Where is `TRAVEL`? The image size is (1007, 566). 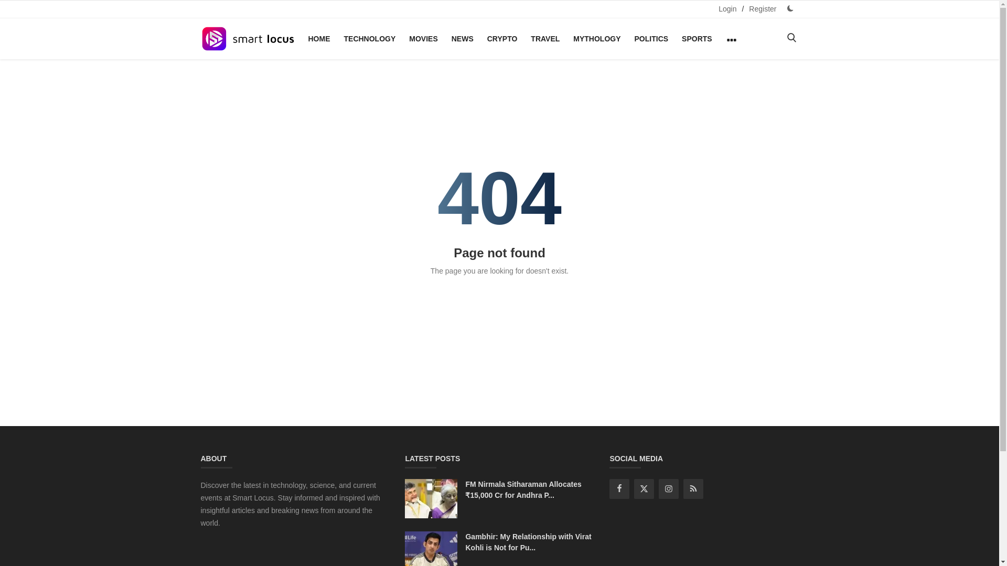
TRAVEL is located at coordinates (545, 39).